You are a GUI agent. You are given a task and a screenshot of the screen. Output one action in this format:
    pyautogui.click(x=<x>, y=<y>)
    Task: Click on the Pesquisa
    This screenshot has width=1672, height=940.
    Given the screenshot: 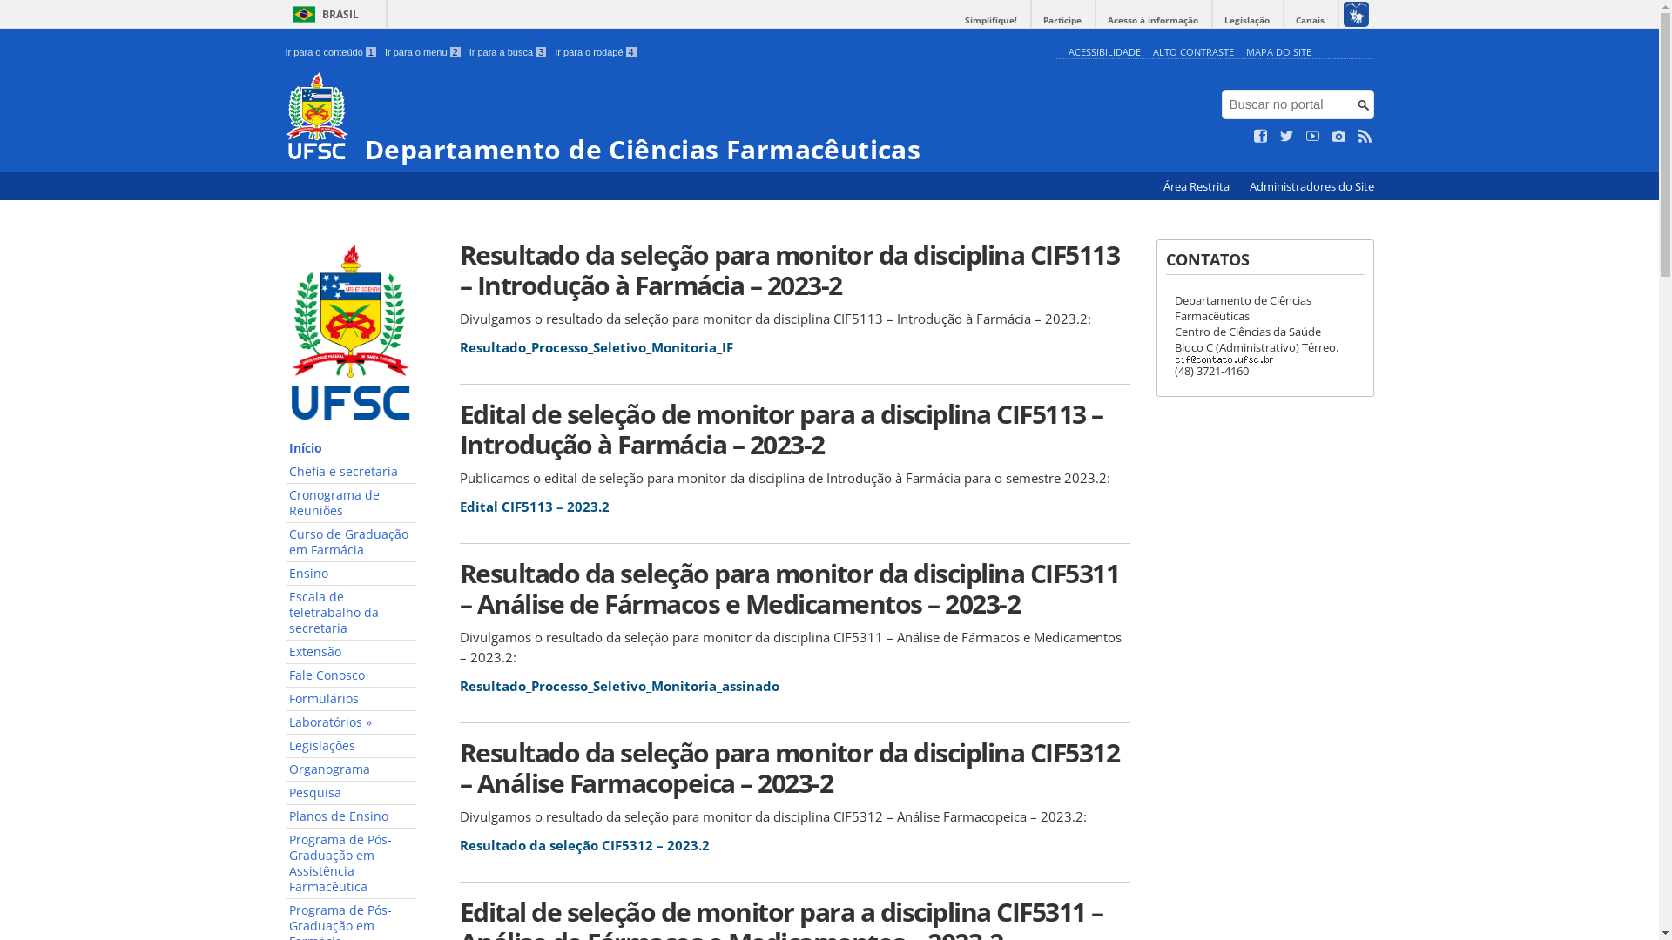 What is the action you would take?
    pyautogui.click(x=351, y=794)
    